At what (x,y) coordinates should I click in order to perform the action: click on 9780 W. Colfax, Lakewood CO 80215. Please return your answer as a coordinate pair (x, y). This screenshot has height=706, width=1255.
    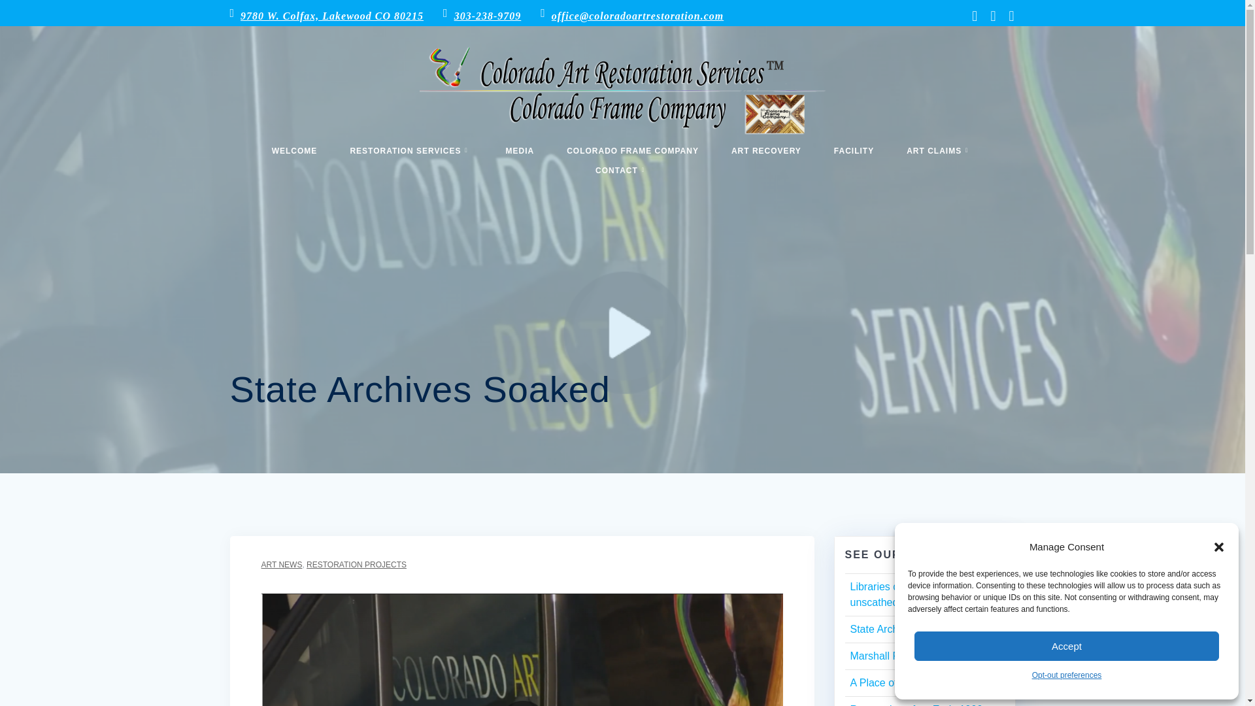
    Looking at the image, I should click on (332, 16).